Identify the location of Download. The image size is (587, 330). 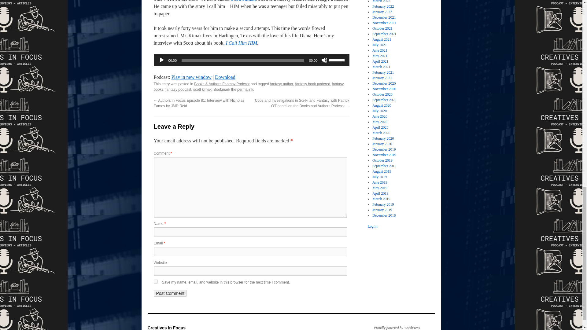
(225, 77).